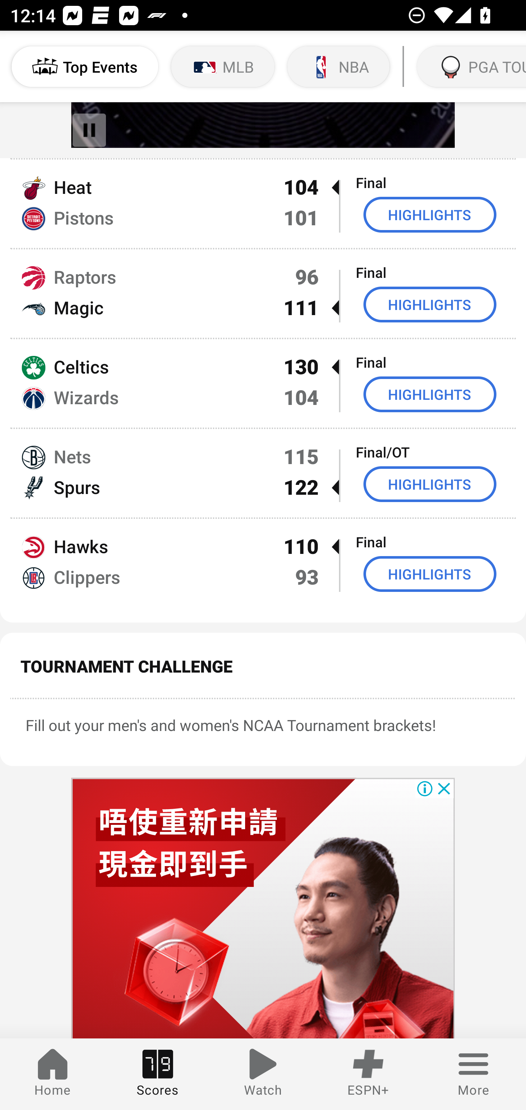  What do you see at coordinates (263, 473) in the screenshot?
I see `Nets 115 Final/OT Spurs 122  HIGHLIGHTS` at bounding box center [263, 473].